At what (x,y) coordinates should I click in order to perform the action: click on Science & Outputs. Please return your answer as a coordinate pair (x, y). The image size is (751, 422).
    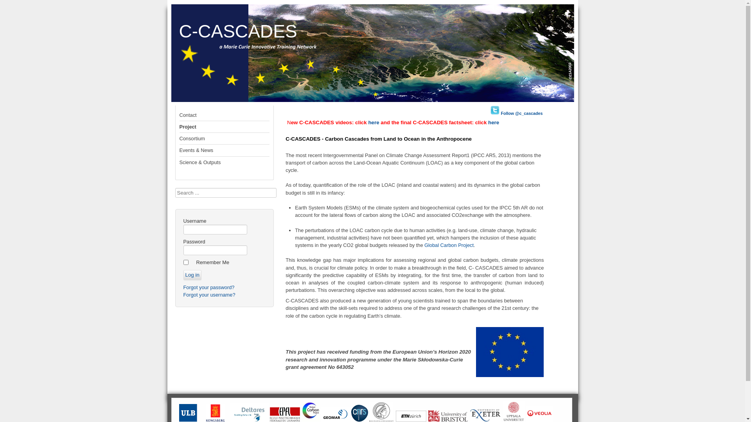
    Looking at the image, I should click on (225, 163).